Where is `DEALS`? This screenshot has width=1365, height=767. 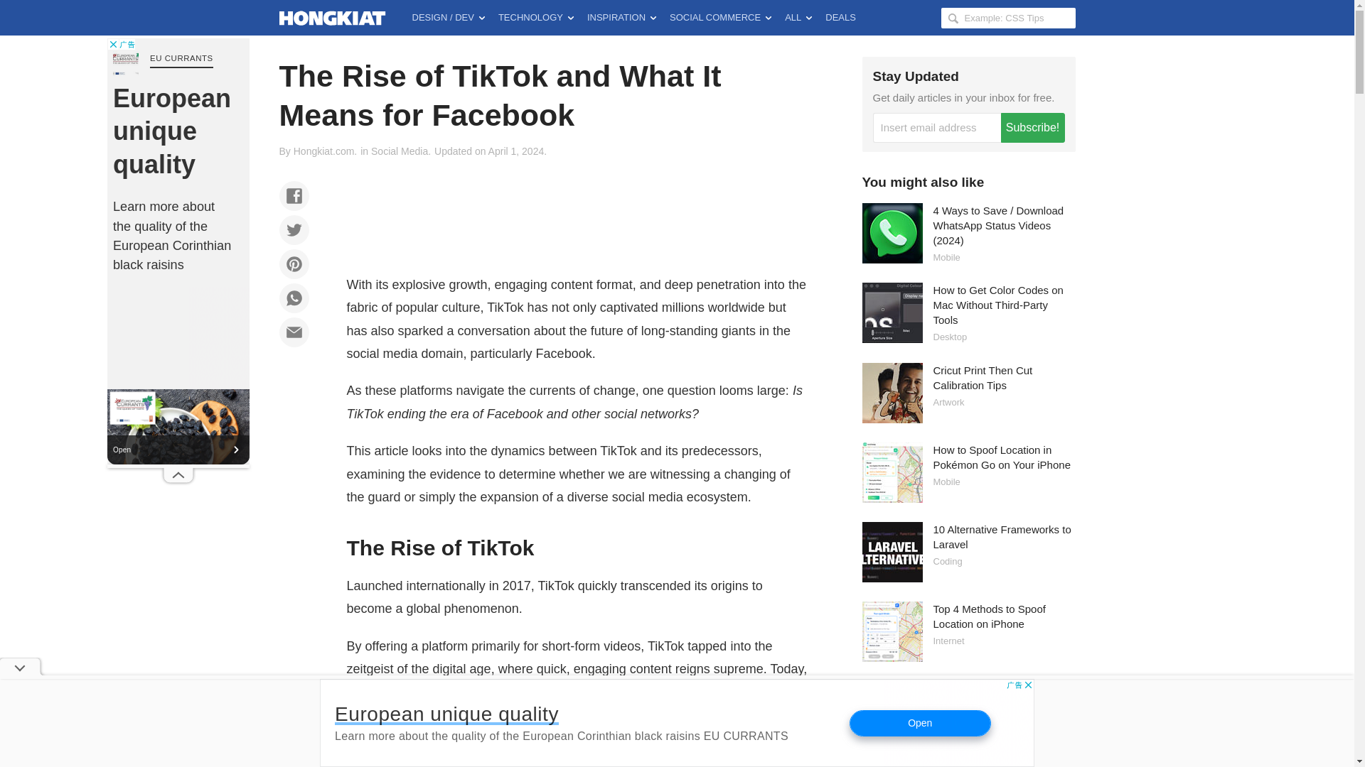
DEALS is located at coordinates (840, 17).